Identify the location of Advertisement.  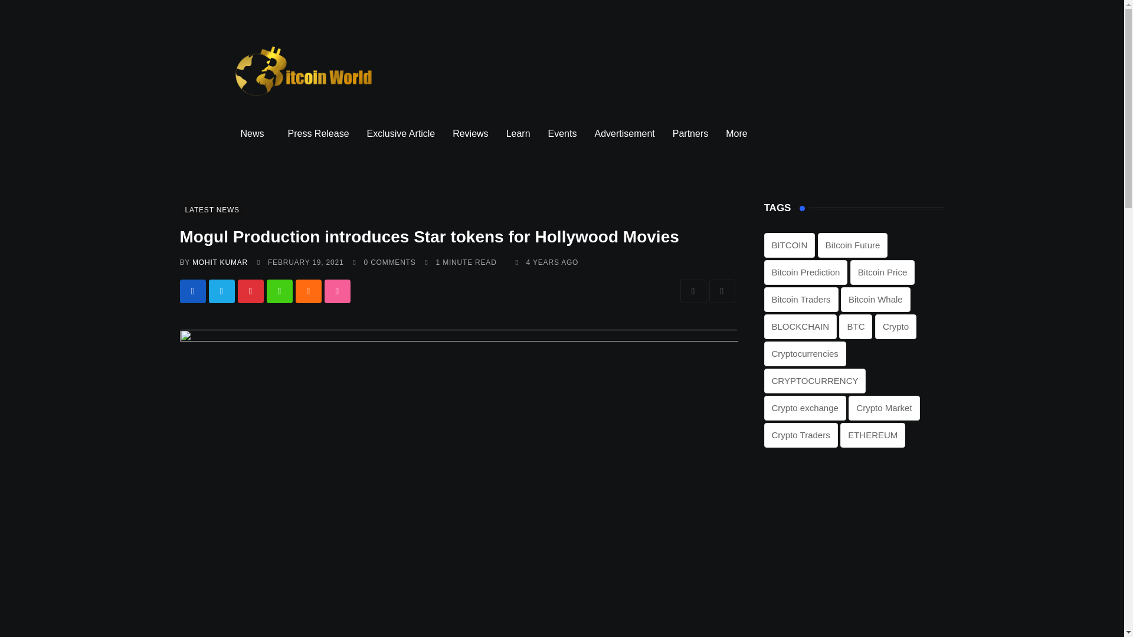
(624, 133).